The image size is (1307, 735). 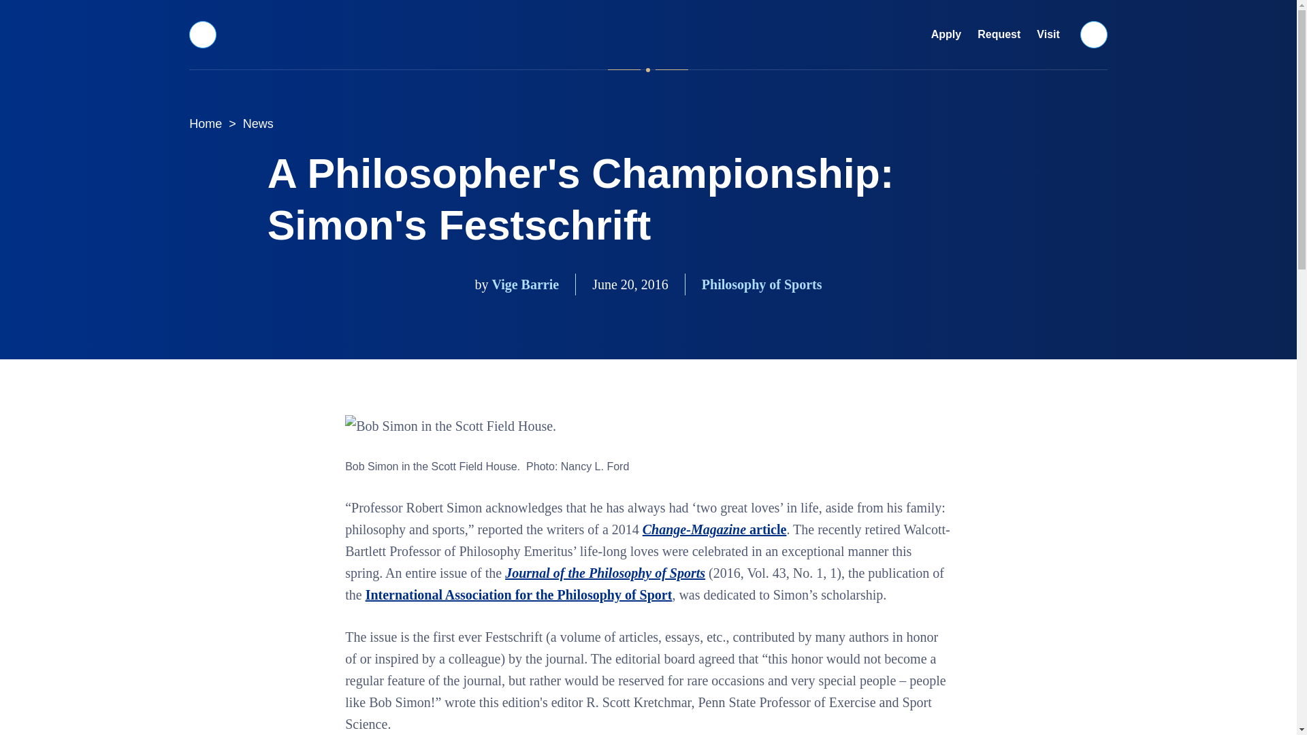 What do you see at coordinates (525, 284) in the screenshot?
I see `Vige Barrie` at bounding box center [525, 284].